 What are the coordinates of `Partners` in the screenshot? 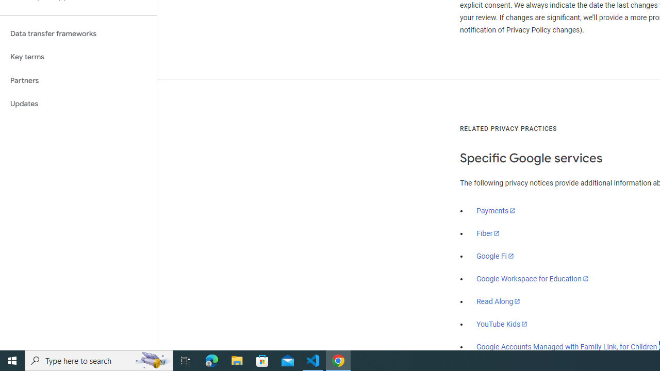 It's located at (78, 80).